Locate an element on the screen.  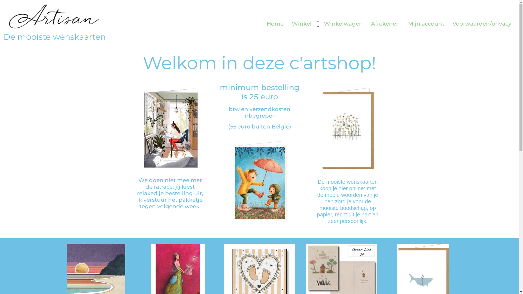
Home is located at coordinates (259, 56).